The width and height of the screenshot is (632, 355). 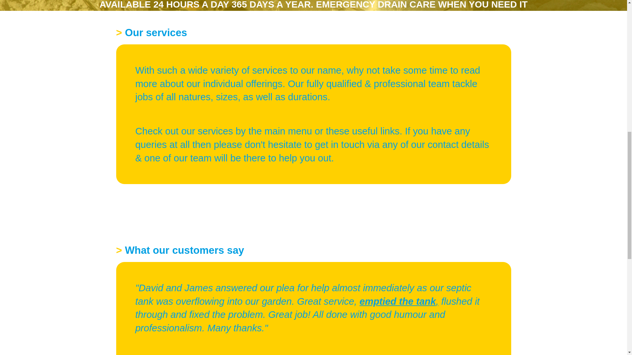 What do you see at coordinates (398, 301) in the screenshot?
I see `Septic tank emptying` at bounding box center [398, 301].